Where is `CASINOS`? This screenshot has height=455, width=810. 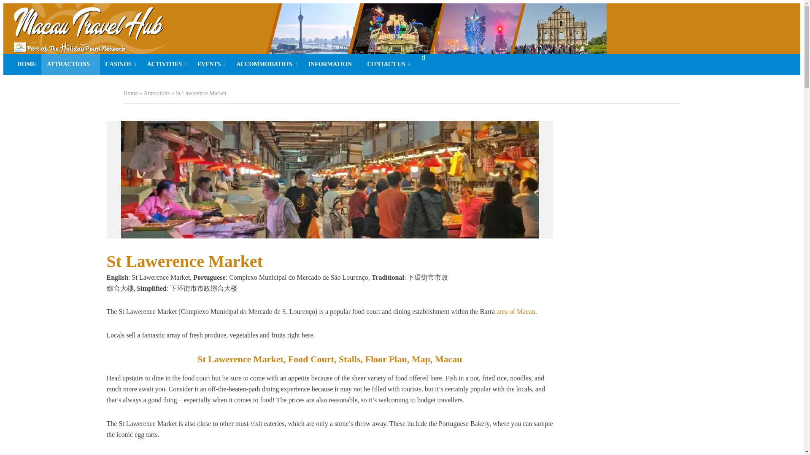
CASINOS is located at coordinates (121, 64).